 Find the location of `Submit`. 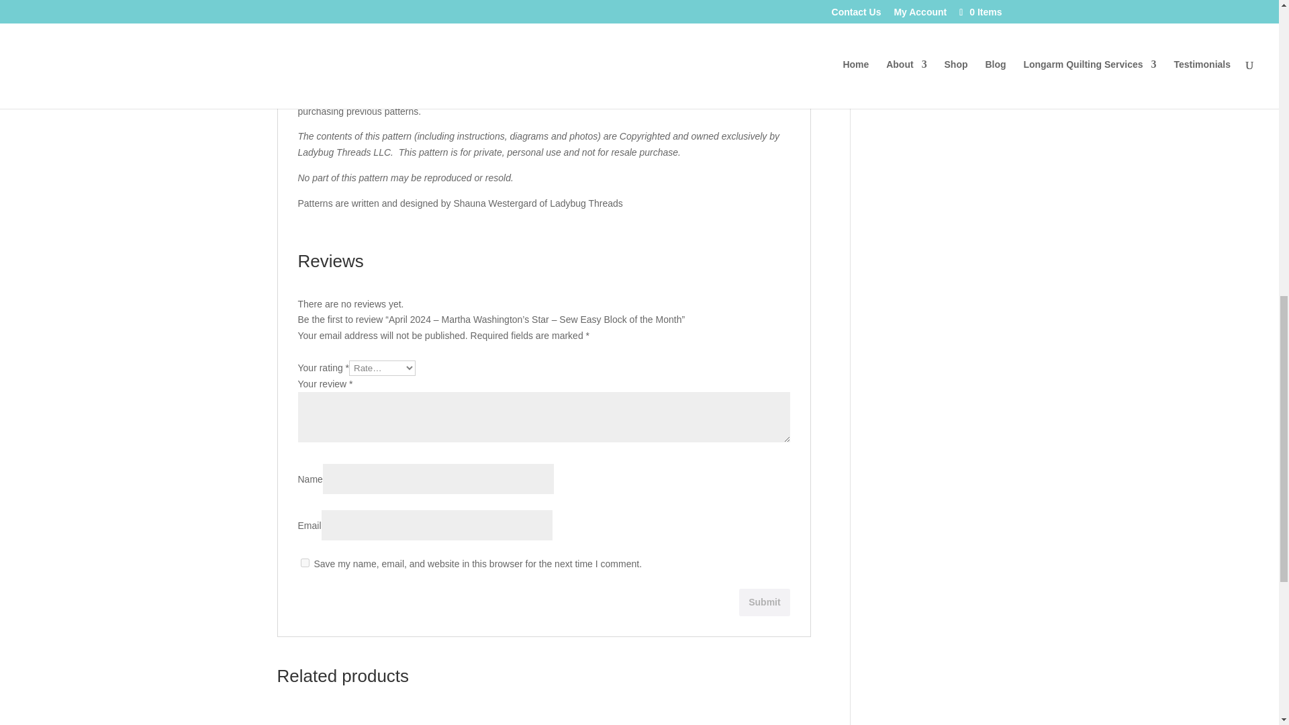

Submit is located at coordinates (764, 602).